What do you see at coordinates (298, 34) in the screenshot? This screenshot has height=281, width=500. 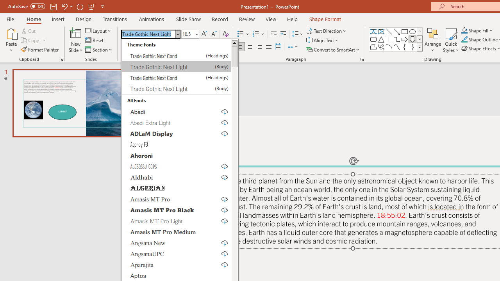 I see `Line Spacing` at bounding box center [298, 34].